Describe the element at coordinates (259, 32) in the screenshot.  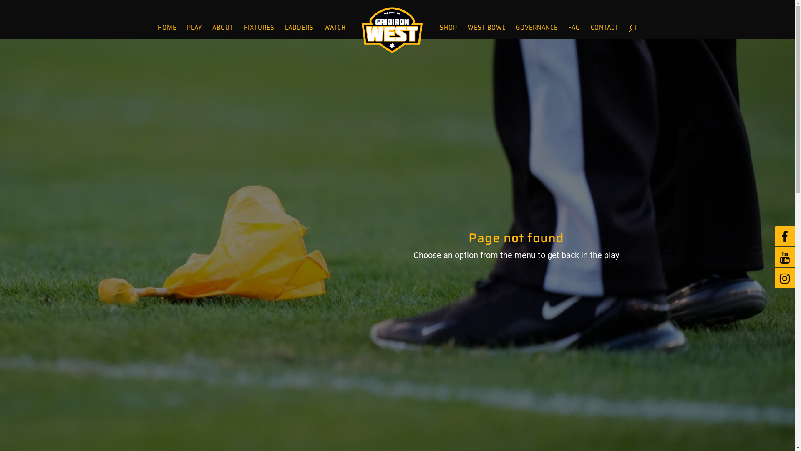
I see `FIXTURES` at that location.